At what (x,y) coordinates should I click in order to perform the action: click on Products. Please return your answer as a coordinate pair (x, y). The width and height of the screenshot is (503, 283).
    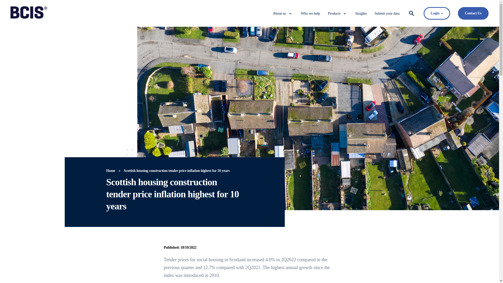
    Looking at the image, I should click on (334, 14).